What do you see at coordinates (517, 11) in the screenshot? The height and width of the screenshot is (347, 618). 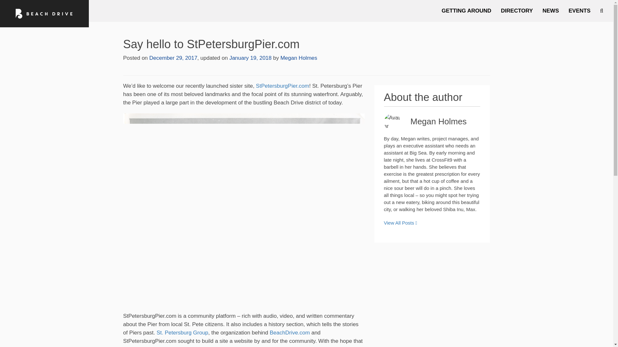 I see `Directory` at bounding box center [517, 11].